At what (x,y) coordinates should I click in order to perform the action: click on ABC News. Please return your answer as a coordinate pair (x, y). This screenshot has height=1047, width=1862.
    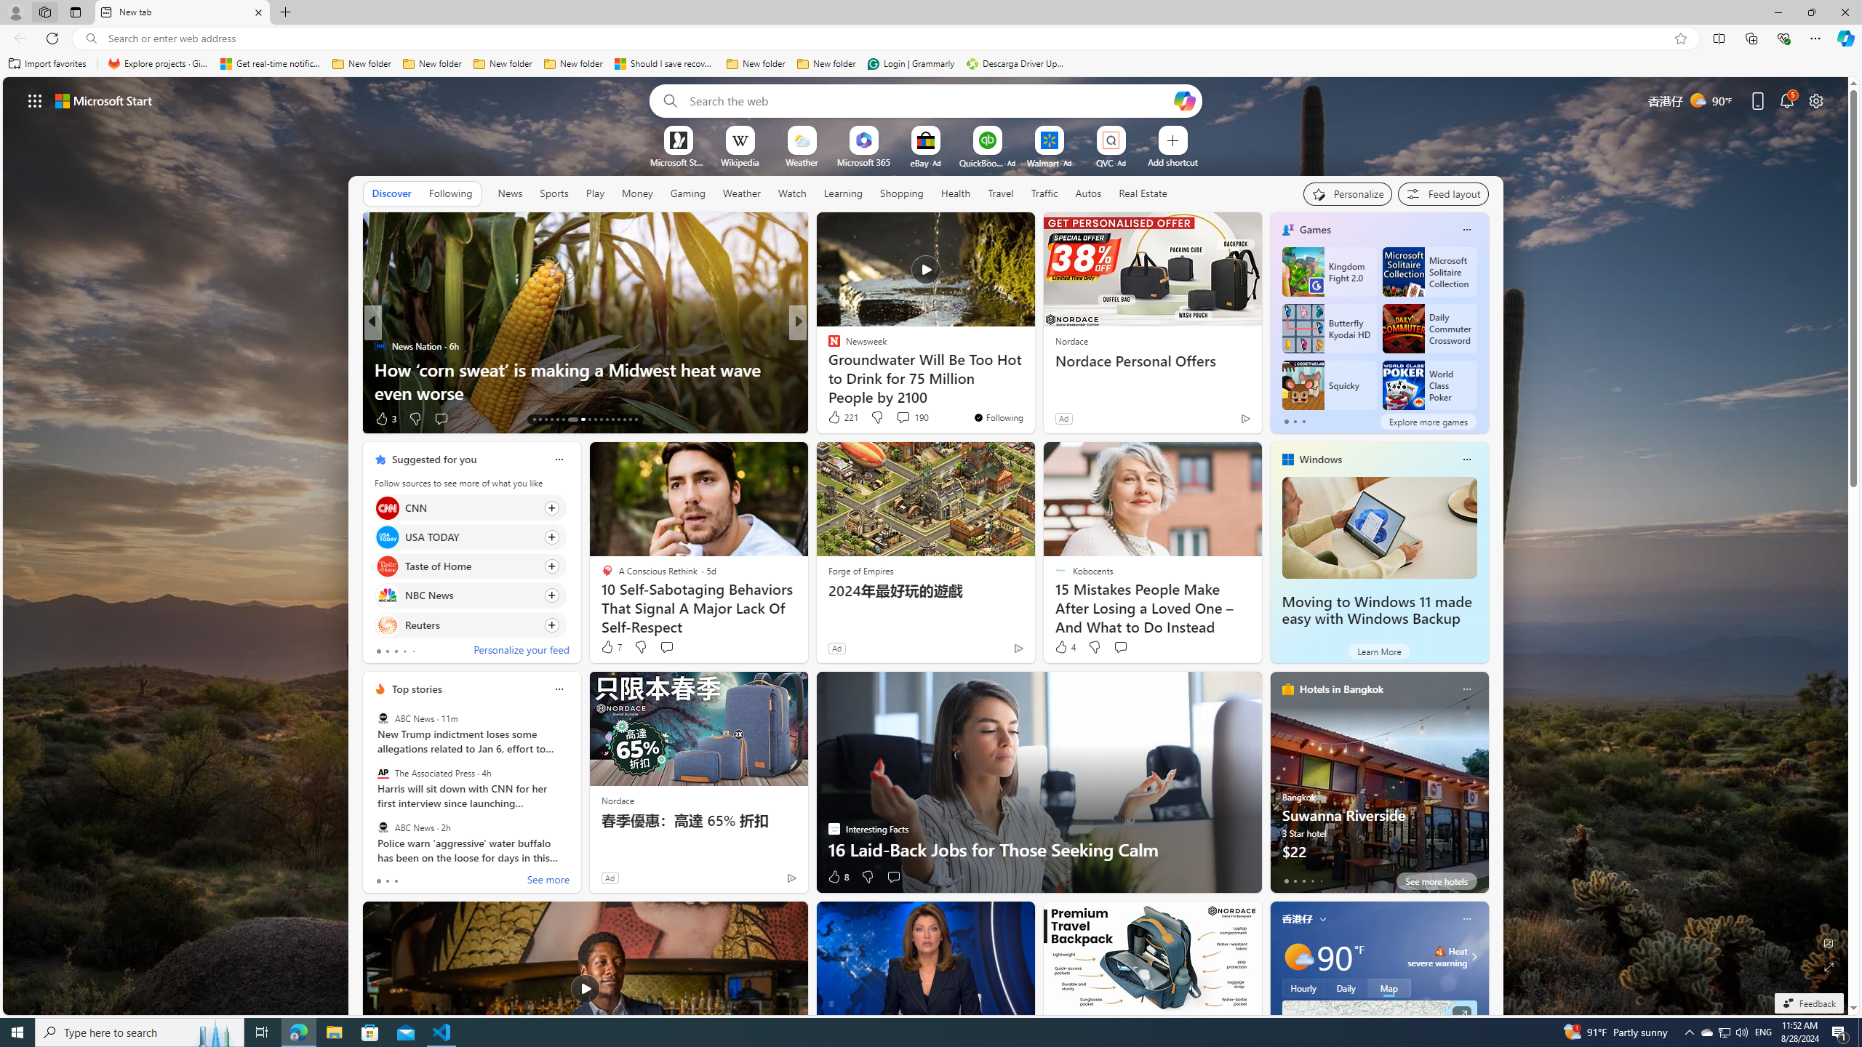
    Looking at the image, I should click on (383, 827).